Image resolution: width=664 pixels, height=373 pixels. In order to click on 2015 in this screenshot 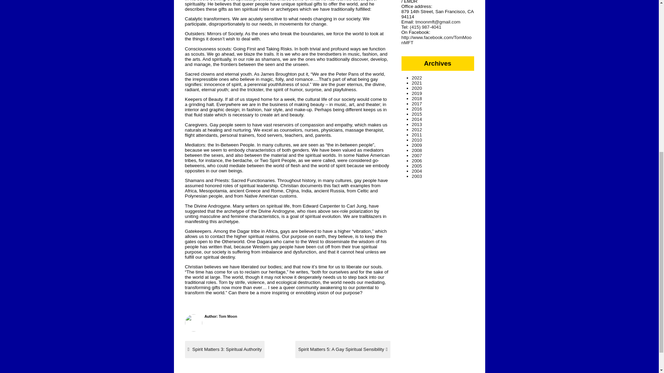, I will do `click(416, 135)`.